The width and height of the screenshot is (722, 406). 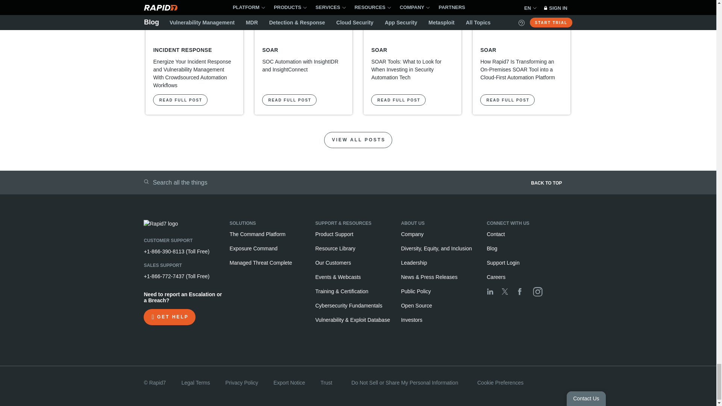 What do you see at coordinates (146, 182) in the screenshot?
I see `Submit Search` at bounding box center [146, 182].